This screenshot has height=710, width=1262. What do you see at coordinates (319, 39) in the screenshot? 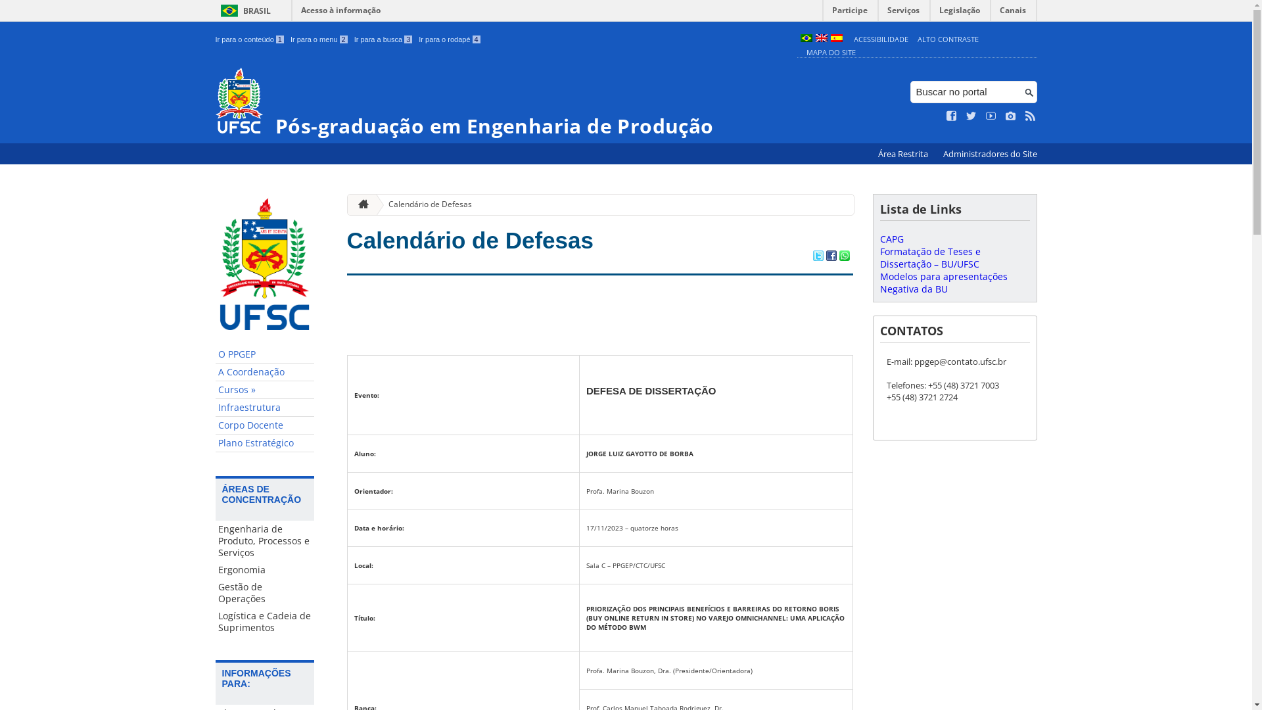
I see `Ir para o menu 2` at bounding box center [319, 39].